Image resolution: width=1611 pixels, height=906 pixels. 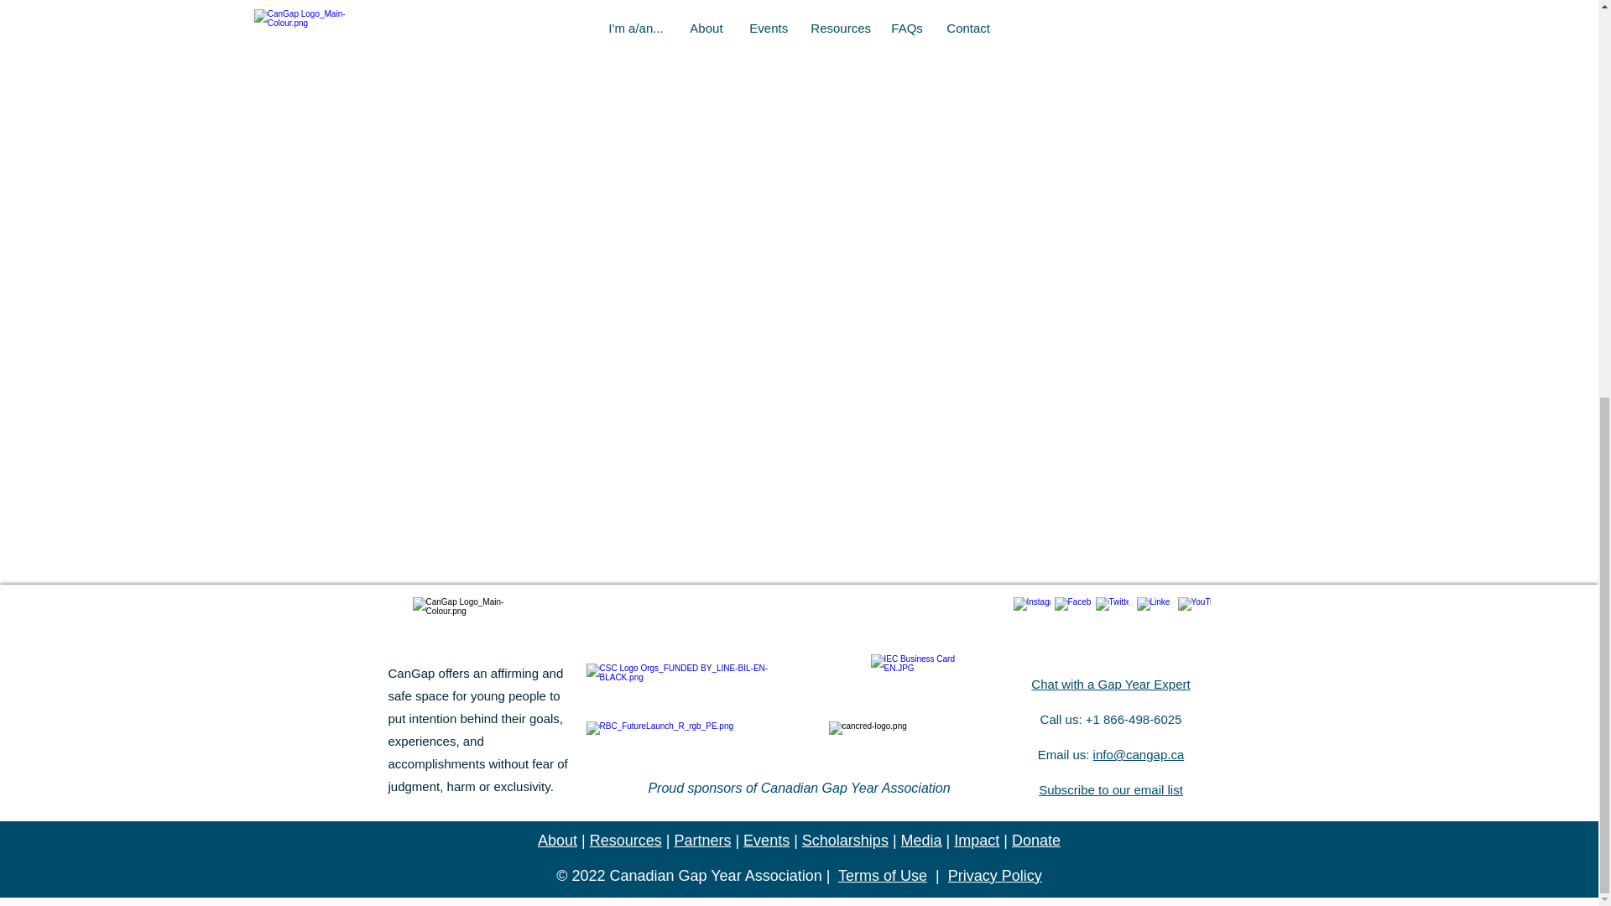 I want to click on Scholarships, so click(x=846, y=841).